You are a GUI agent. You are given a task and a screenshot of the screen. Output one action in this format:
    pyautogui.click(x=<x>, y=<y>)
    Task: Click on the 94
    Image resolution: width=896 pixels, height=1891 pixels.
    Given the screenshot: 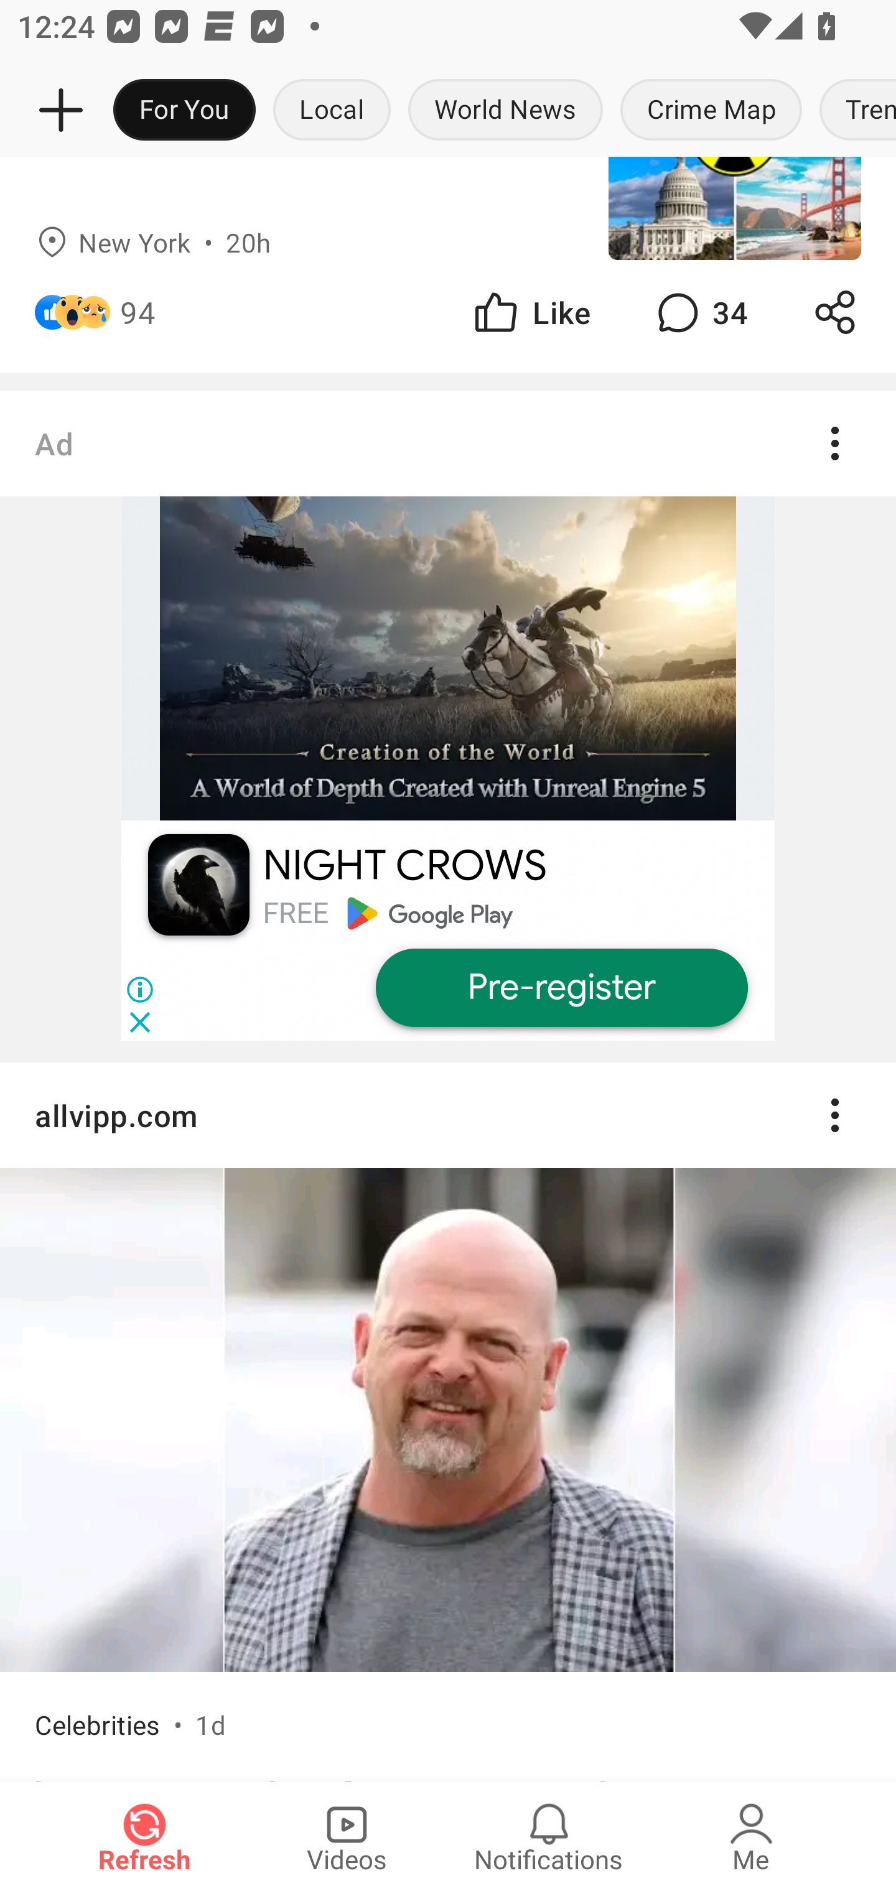 What is the action you would take?
    pyautogui.click(x=138, y=312)
    